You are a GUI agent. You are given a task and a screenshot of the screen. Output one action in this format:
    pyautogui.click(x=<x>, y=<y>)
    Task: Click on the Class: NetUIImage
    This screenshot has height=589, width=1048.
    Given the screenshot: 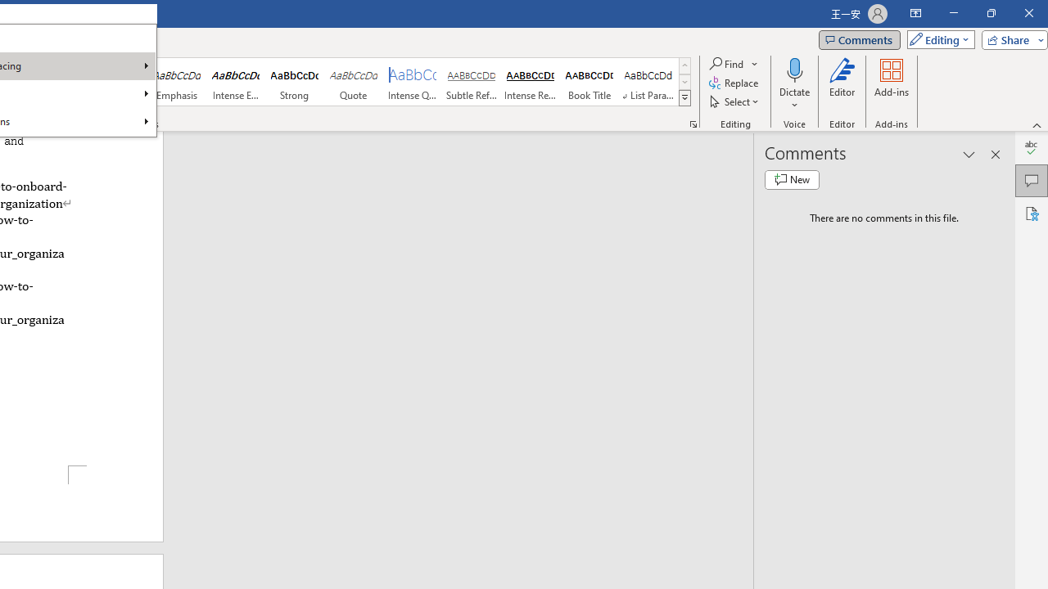 What is the action you would take?
    pyautogui.click(x=684, y=97)
    